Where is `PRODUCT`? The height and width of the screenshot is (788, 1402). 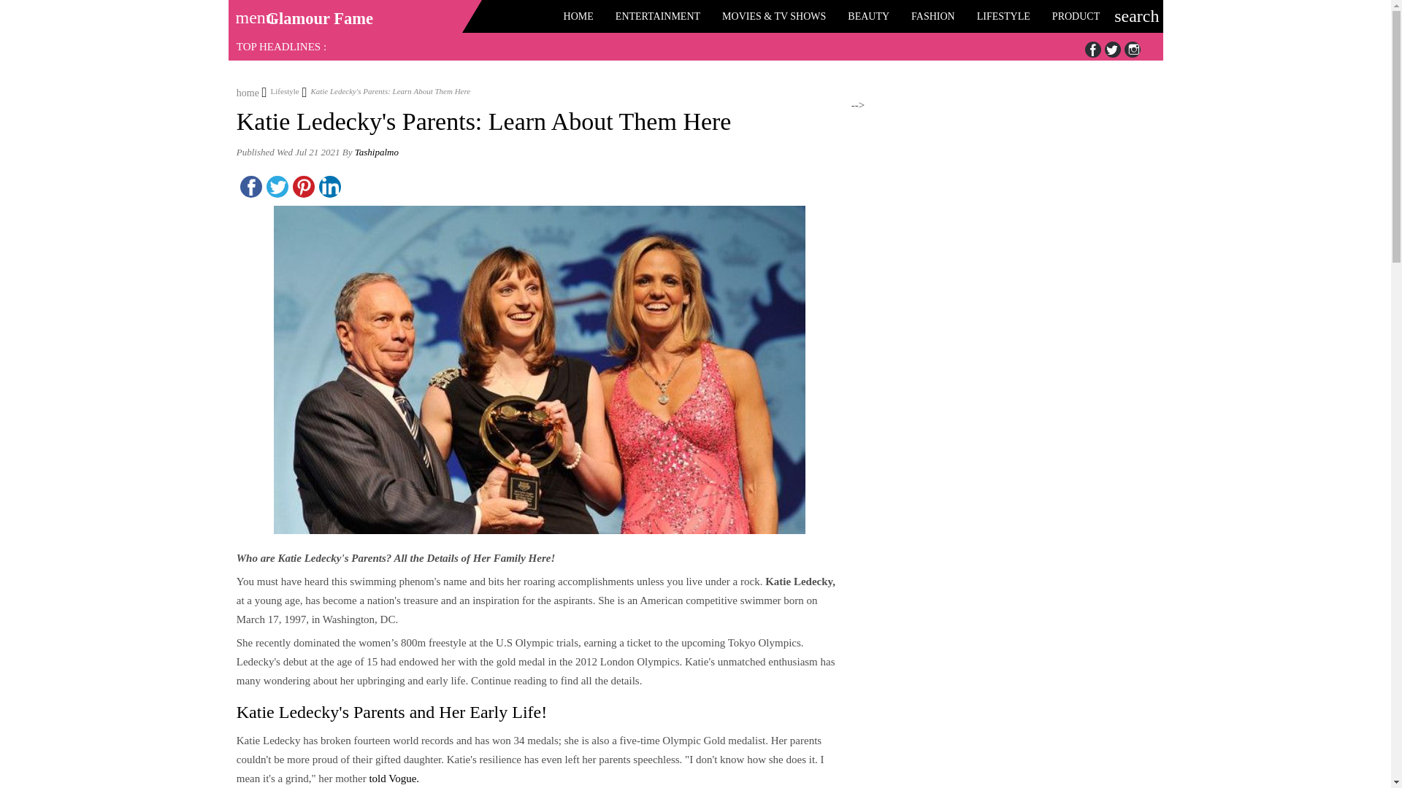 PRODUCT is located at coordinates (1076, 16).